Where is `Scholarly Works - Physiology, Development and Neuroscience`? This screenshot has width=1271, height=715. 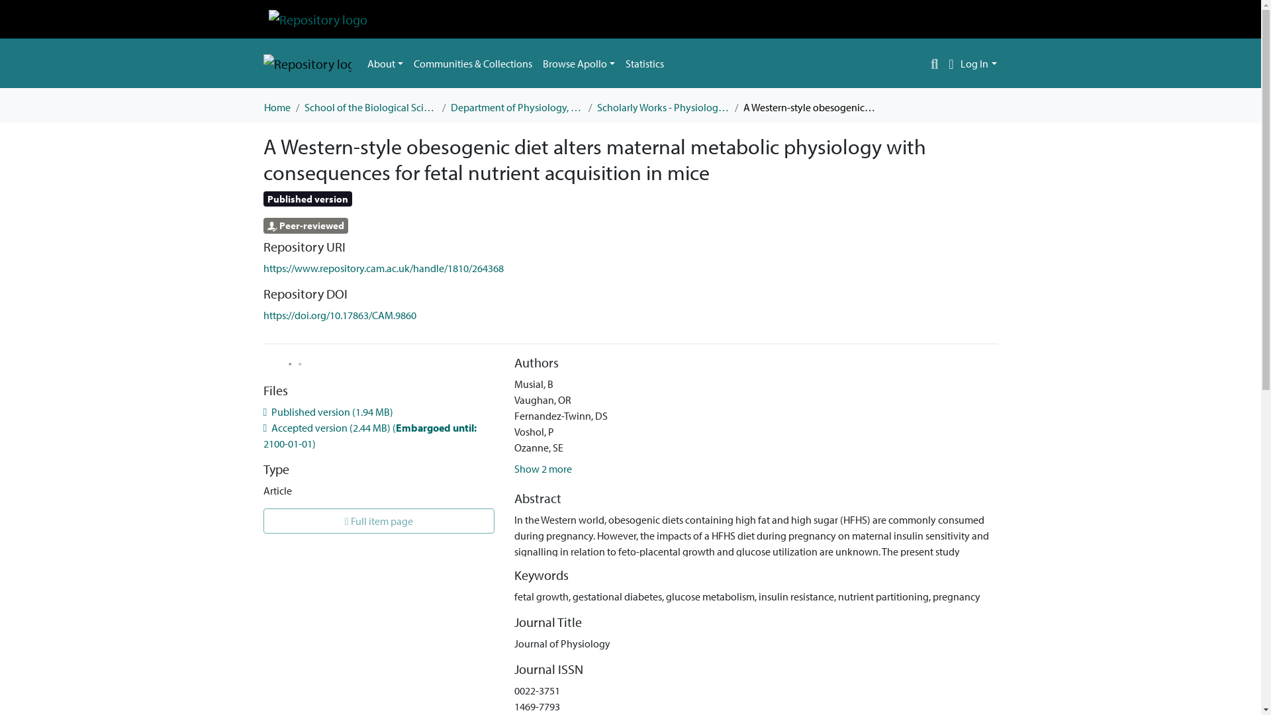
Scholarly Works - Physiology, Development and Neuroscience is located at coordinates (663, 107).